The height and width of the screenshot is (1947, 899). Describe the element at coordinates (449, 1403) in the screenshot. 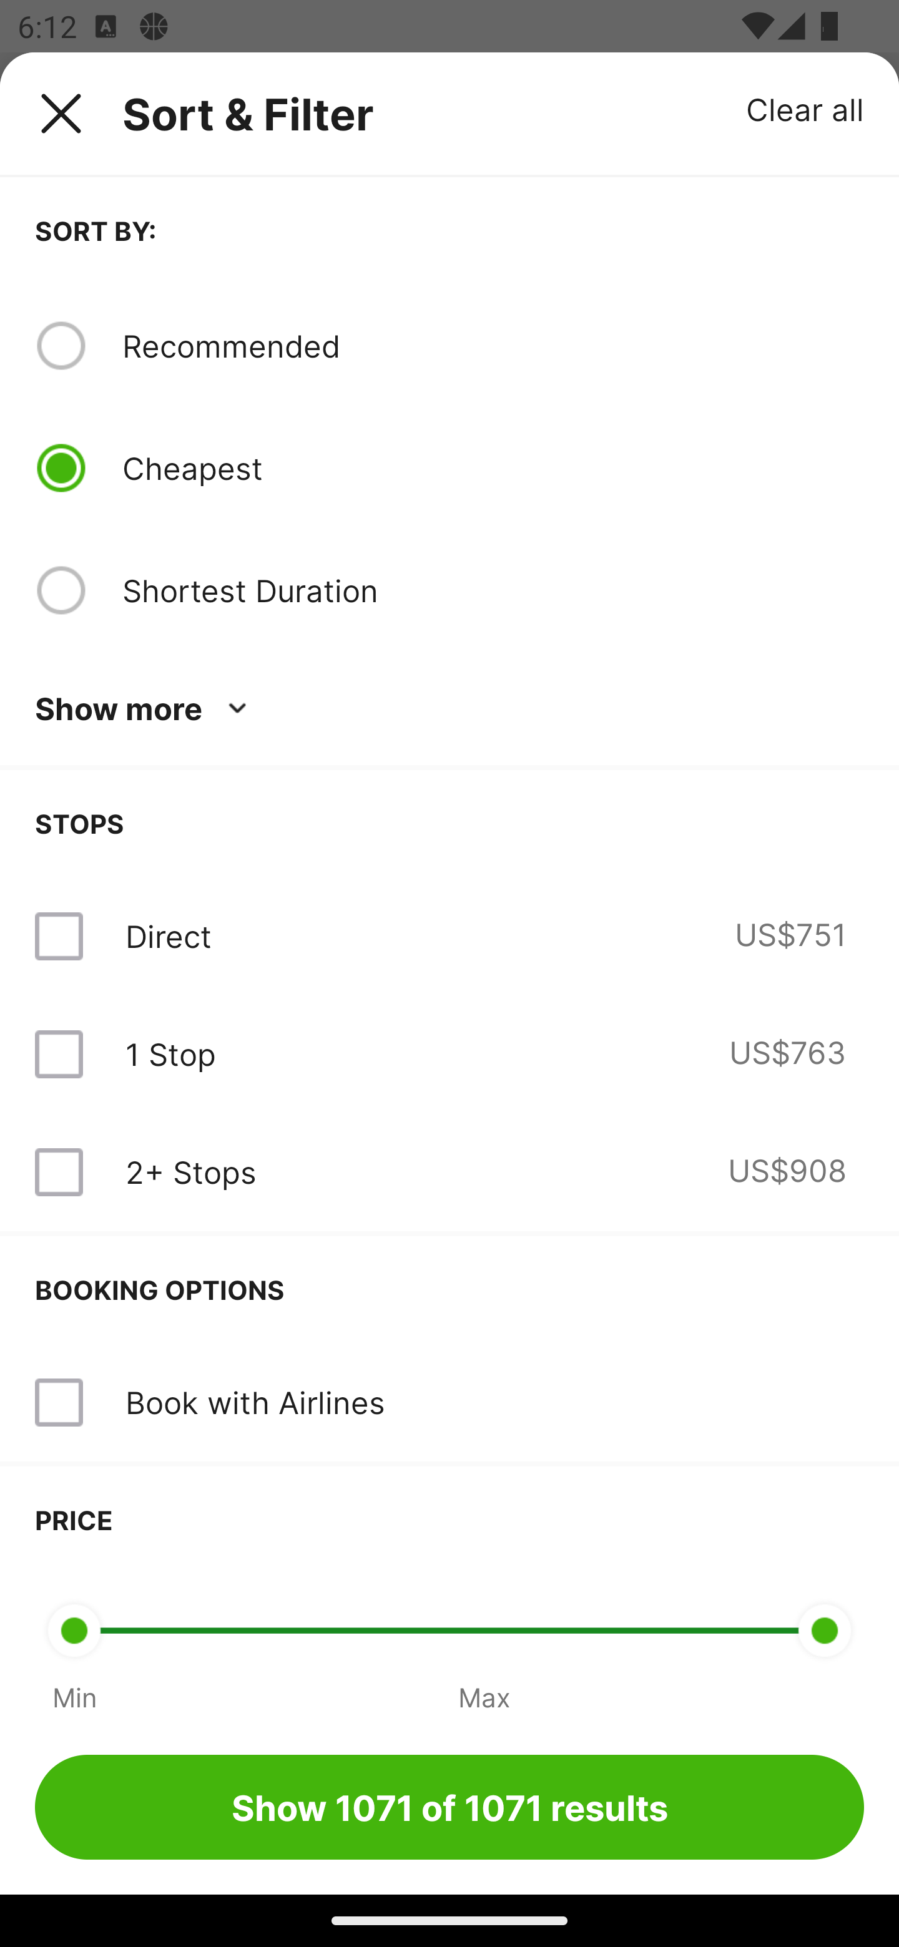

I see `Book with Airlines` at that location.